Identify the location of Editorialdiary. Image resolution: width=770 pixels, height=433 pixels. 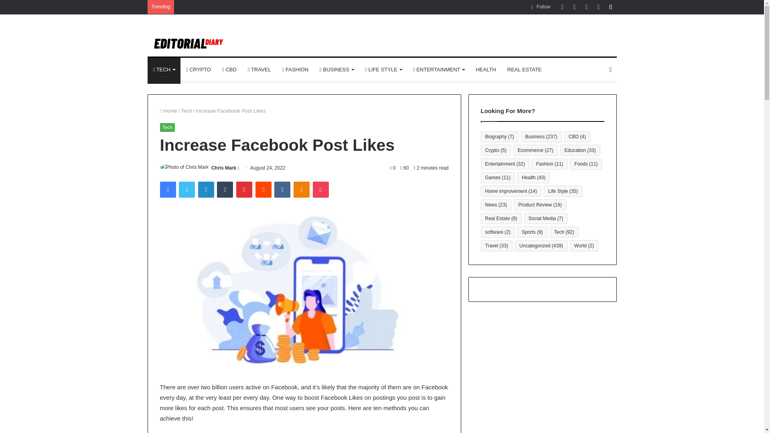
(198, 45).